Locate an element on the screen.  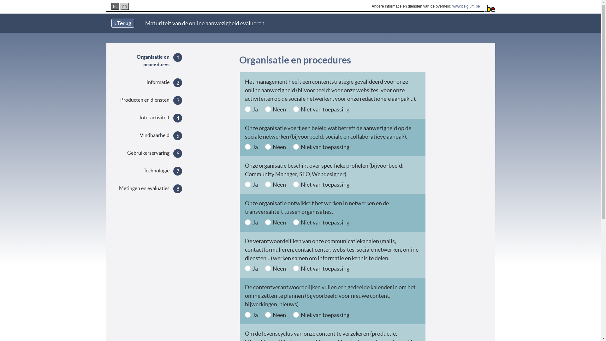
Maturiteit van de online aanwezigheid evalueren is located at coordinates (205, 23).